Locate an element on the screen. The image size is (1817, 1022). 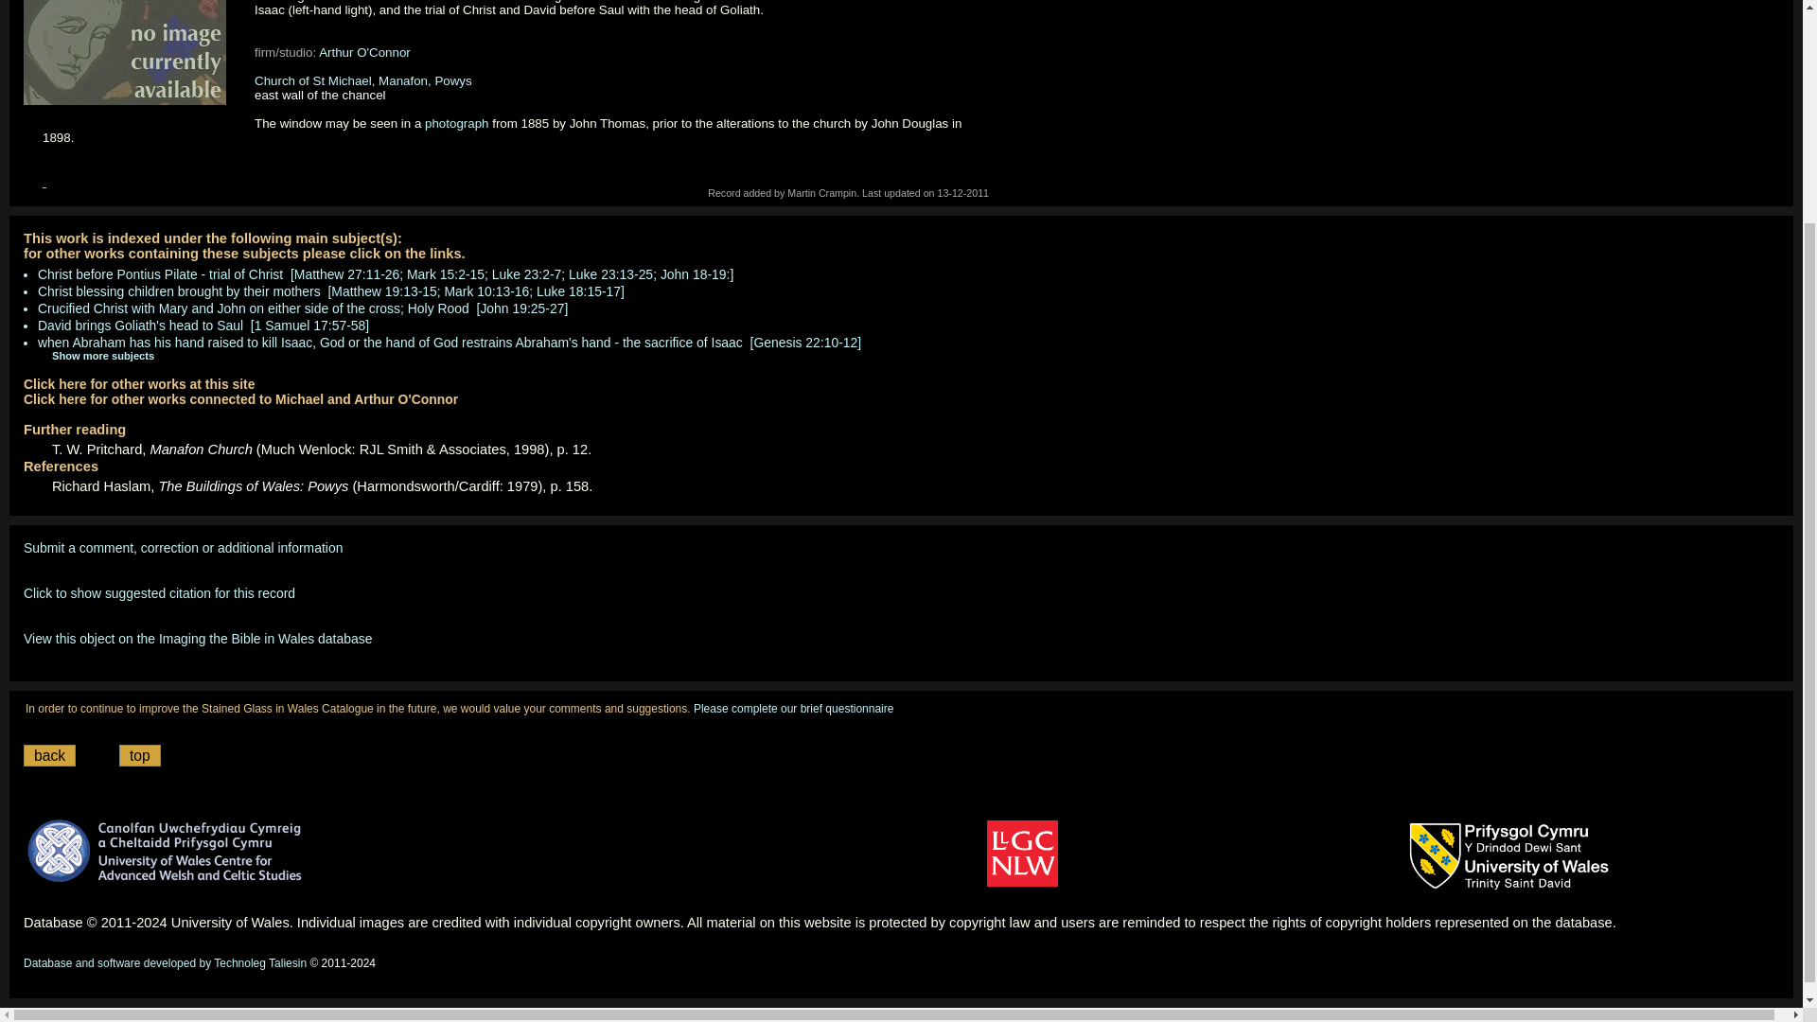
Centre for Advanced Welsh and Celtic Studies is located at coordinates (167, 850).